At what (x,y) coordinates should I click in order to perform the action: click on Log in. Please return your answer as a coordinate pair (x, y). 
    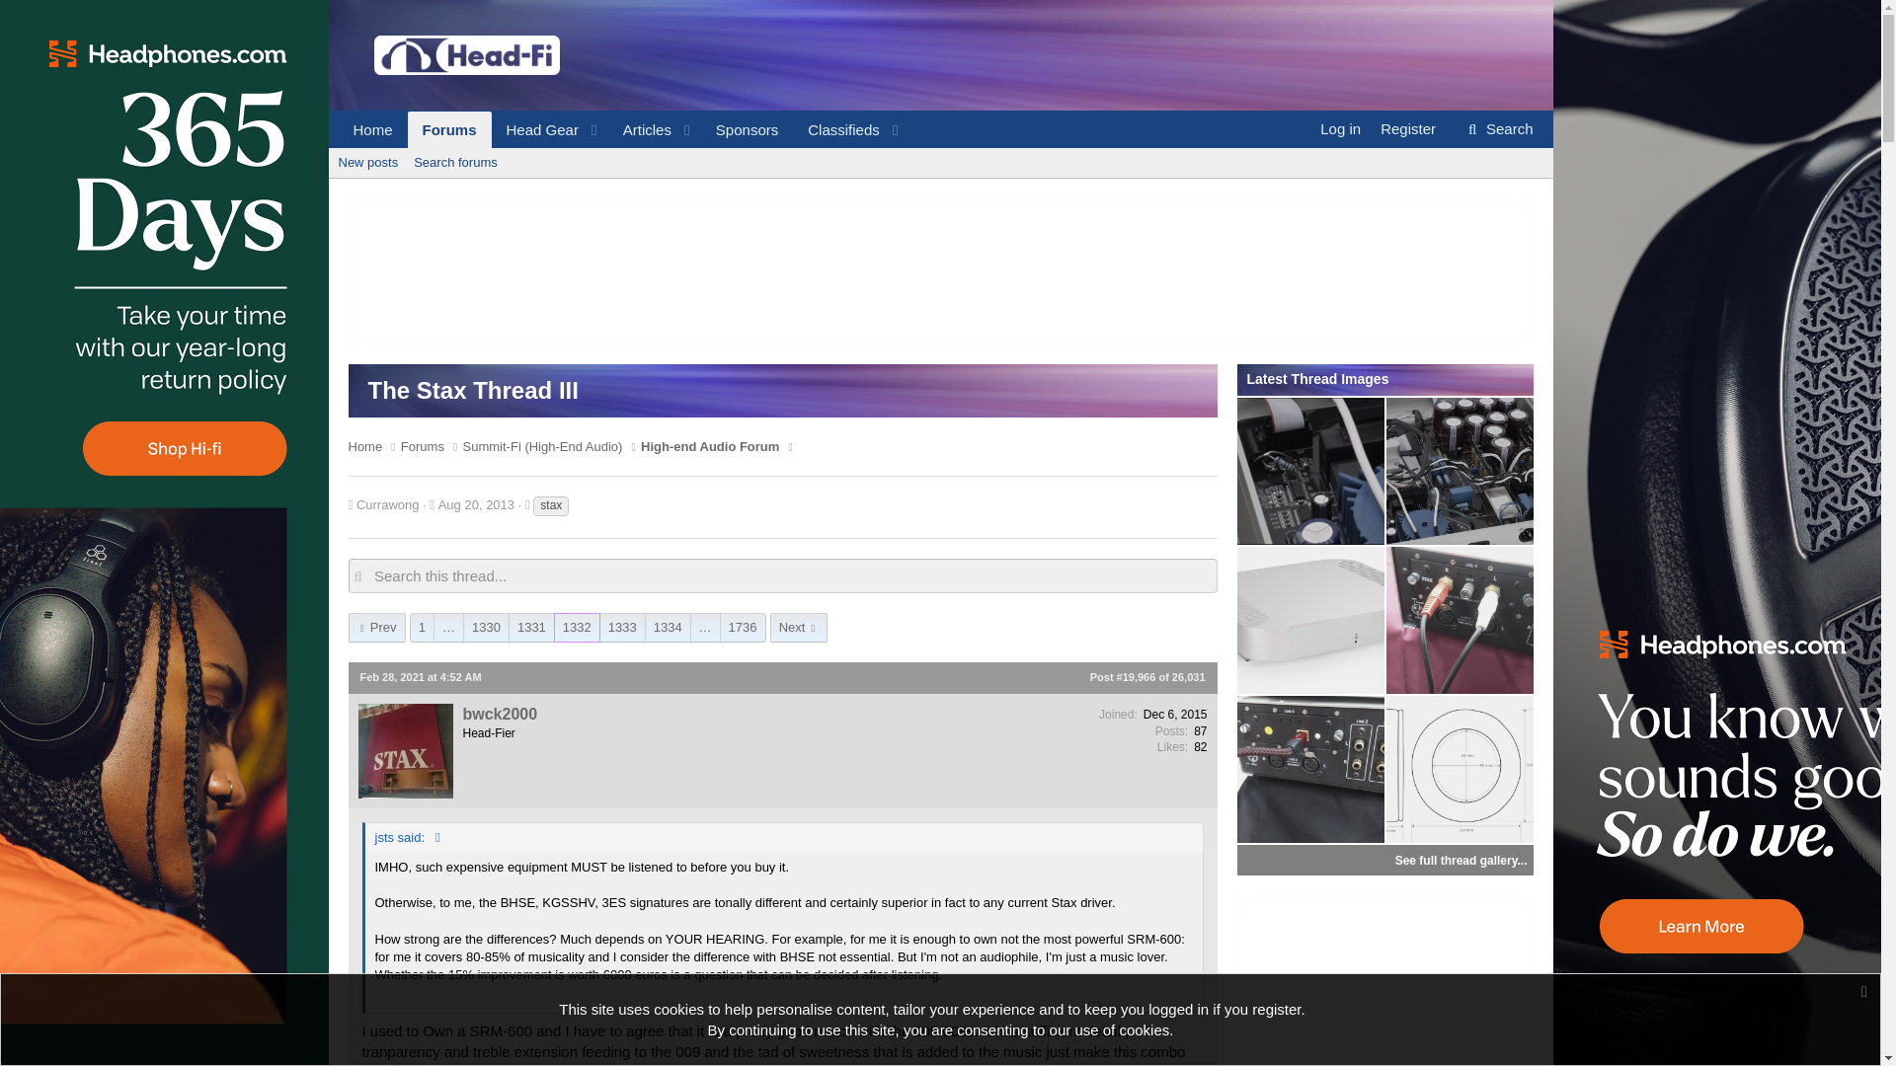
    Looking at the image, I should click on (1340, 128).